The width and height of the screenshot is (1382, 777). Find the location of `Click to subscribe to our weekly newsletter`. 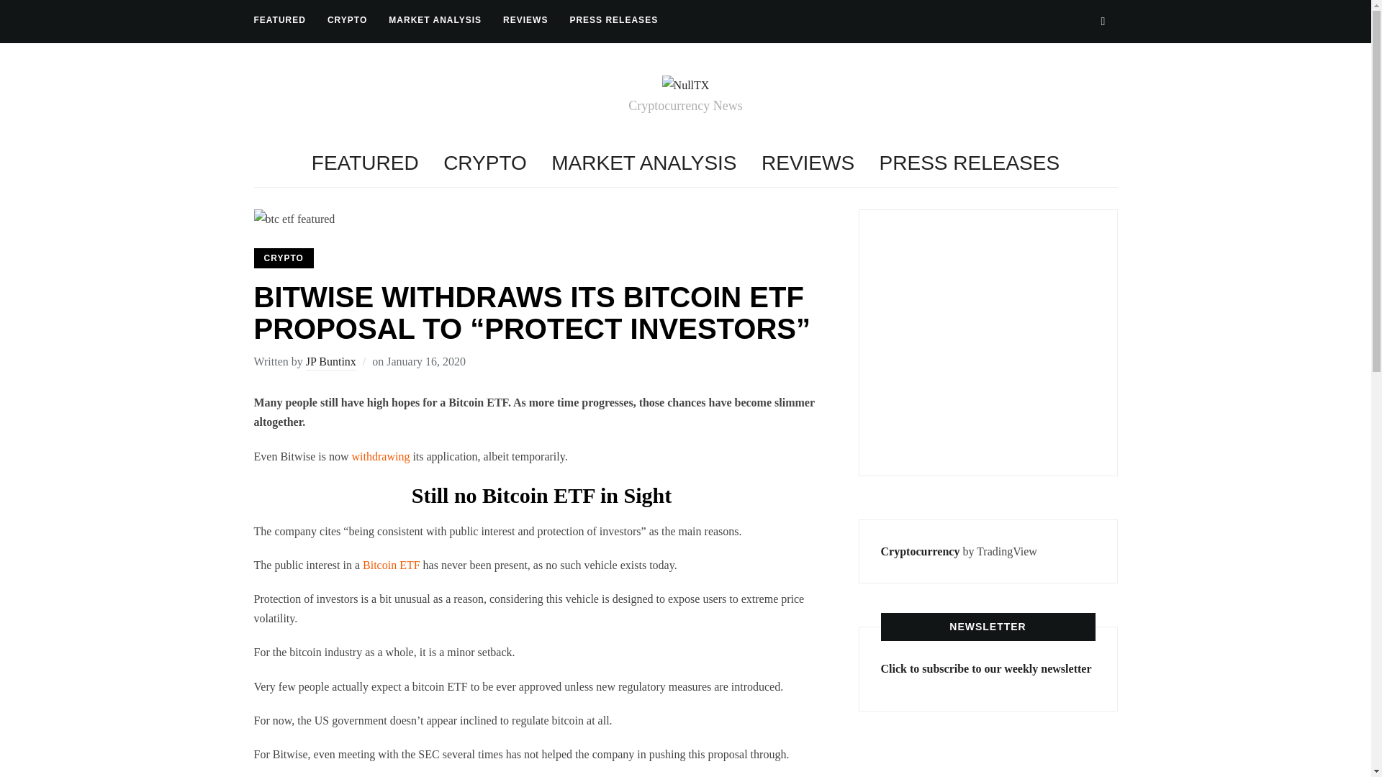

Click to subscribe to our weekly newsletter is located at coordinates (986, 669).